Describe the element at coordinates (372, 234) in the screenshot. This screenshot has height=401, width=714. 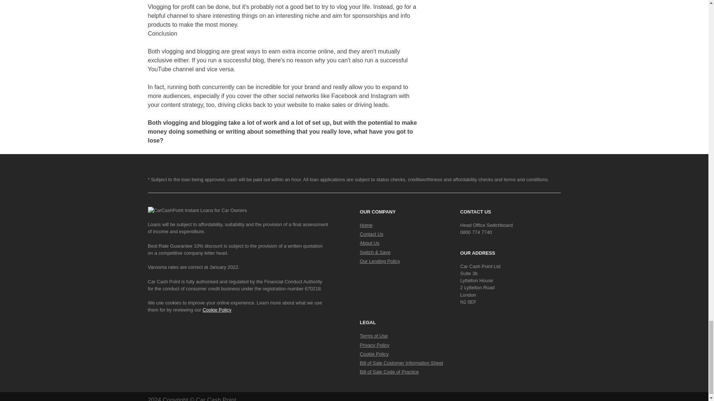
I see `Contact Us` at that location.